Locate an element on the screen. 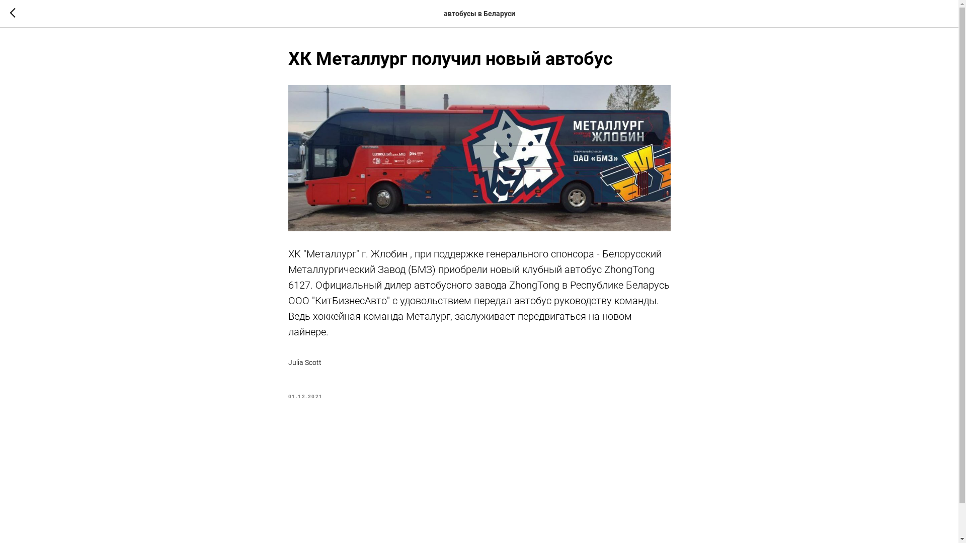 The height and width of the screenshot is (543, 966). Julia Scott is located at coordinates (479, 363).